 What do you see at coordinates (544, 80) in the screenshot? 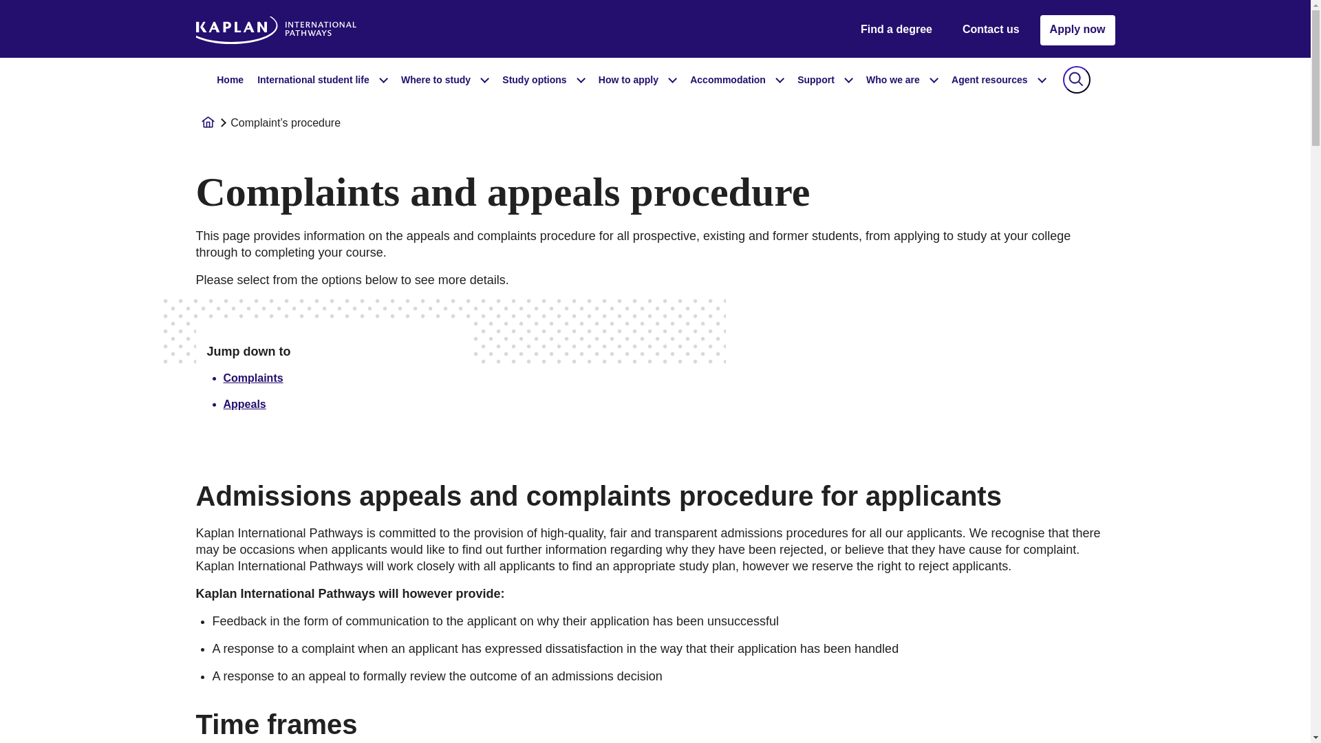
I see `Study options` at bounding box center [544, 80].